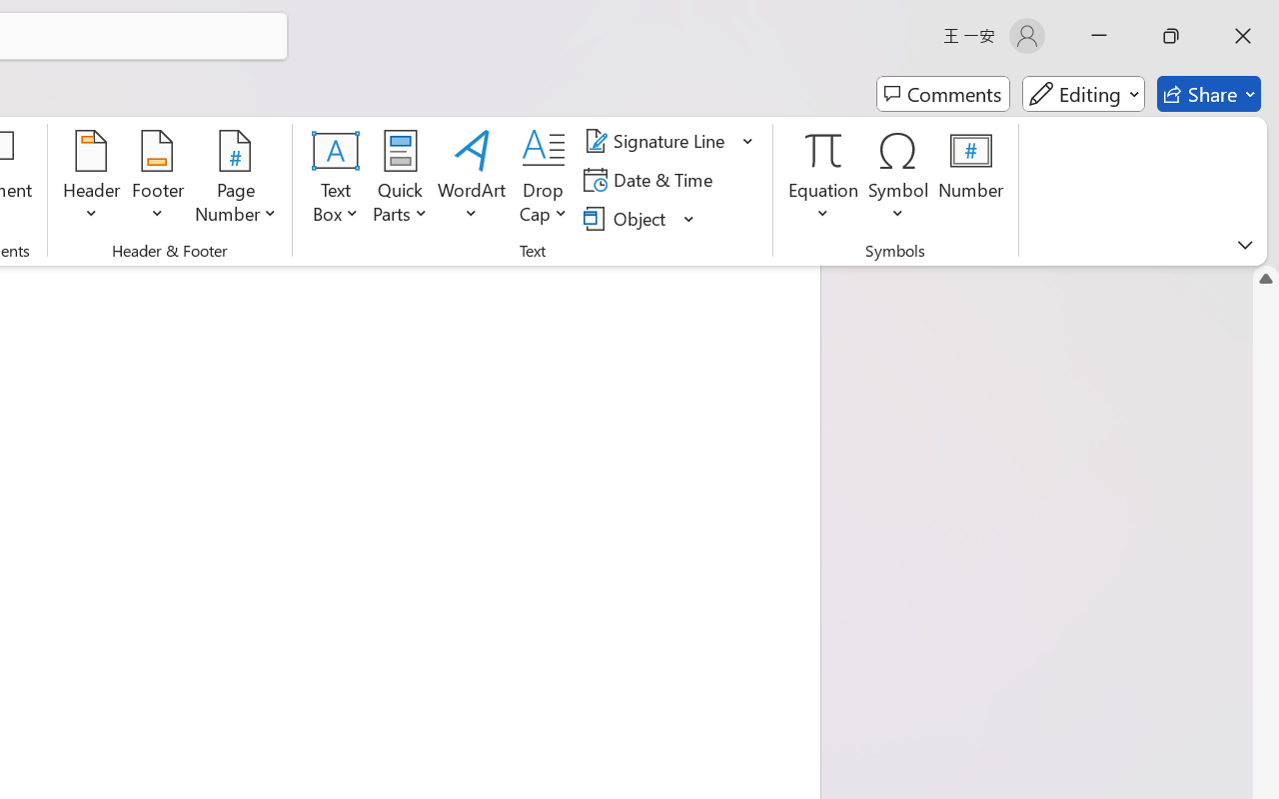 The height and width of the screenshot is (799, 1279). What do you see at coordinates (971, 180) in the screenshot?
I see `Number...` at bounding box center [971, 180].